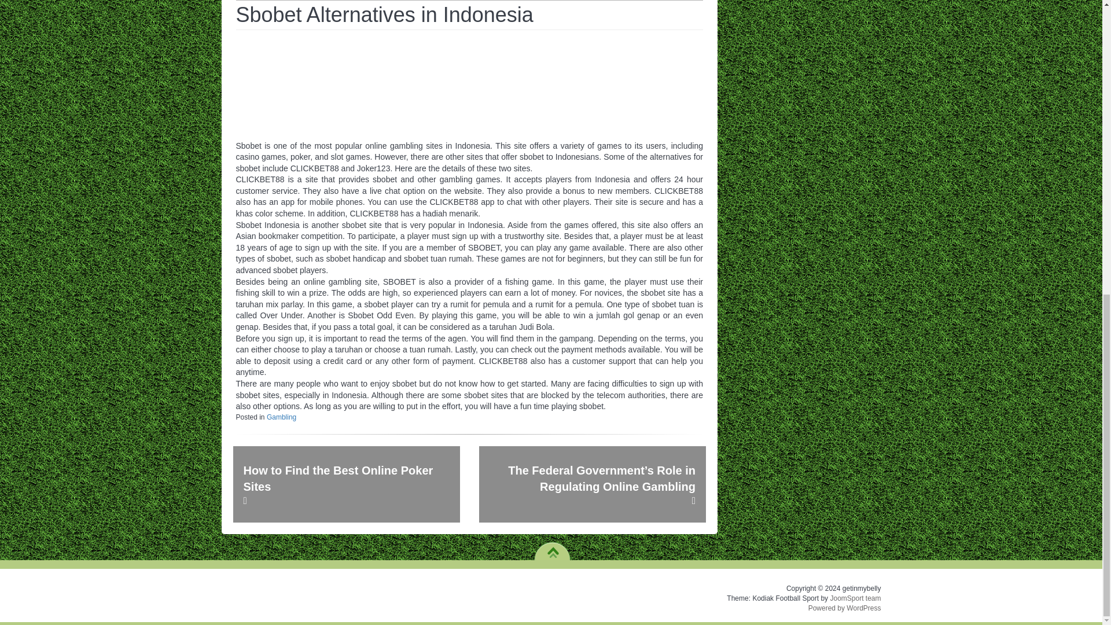 The height and width of the screenshot is (625, 1111). What do you see at coordinates (346, 484) in the screenshot?
I see `How to Find the Best Online Poker Sites` at bounding box center [346, 484].